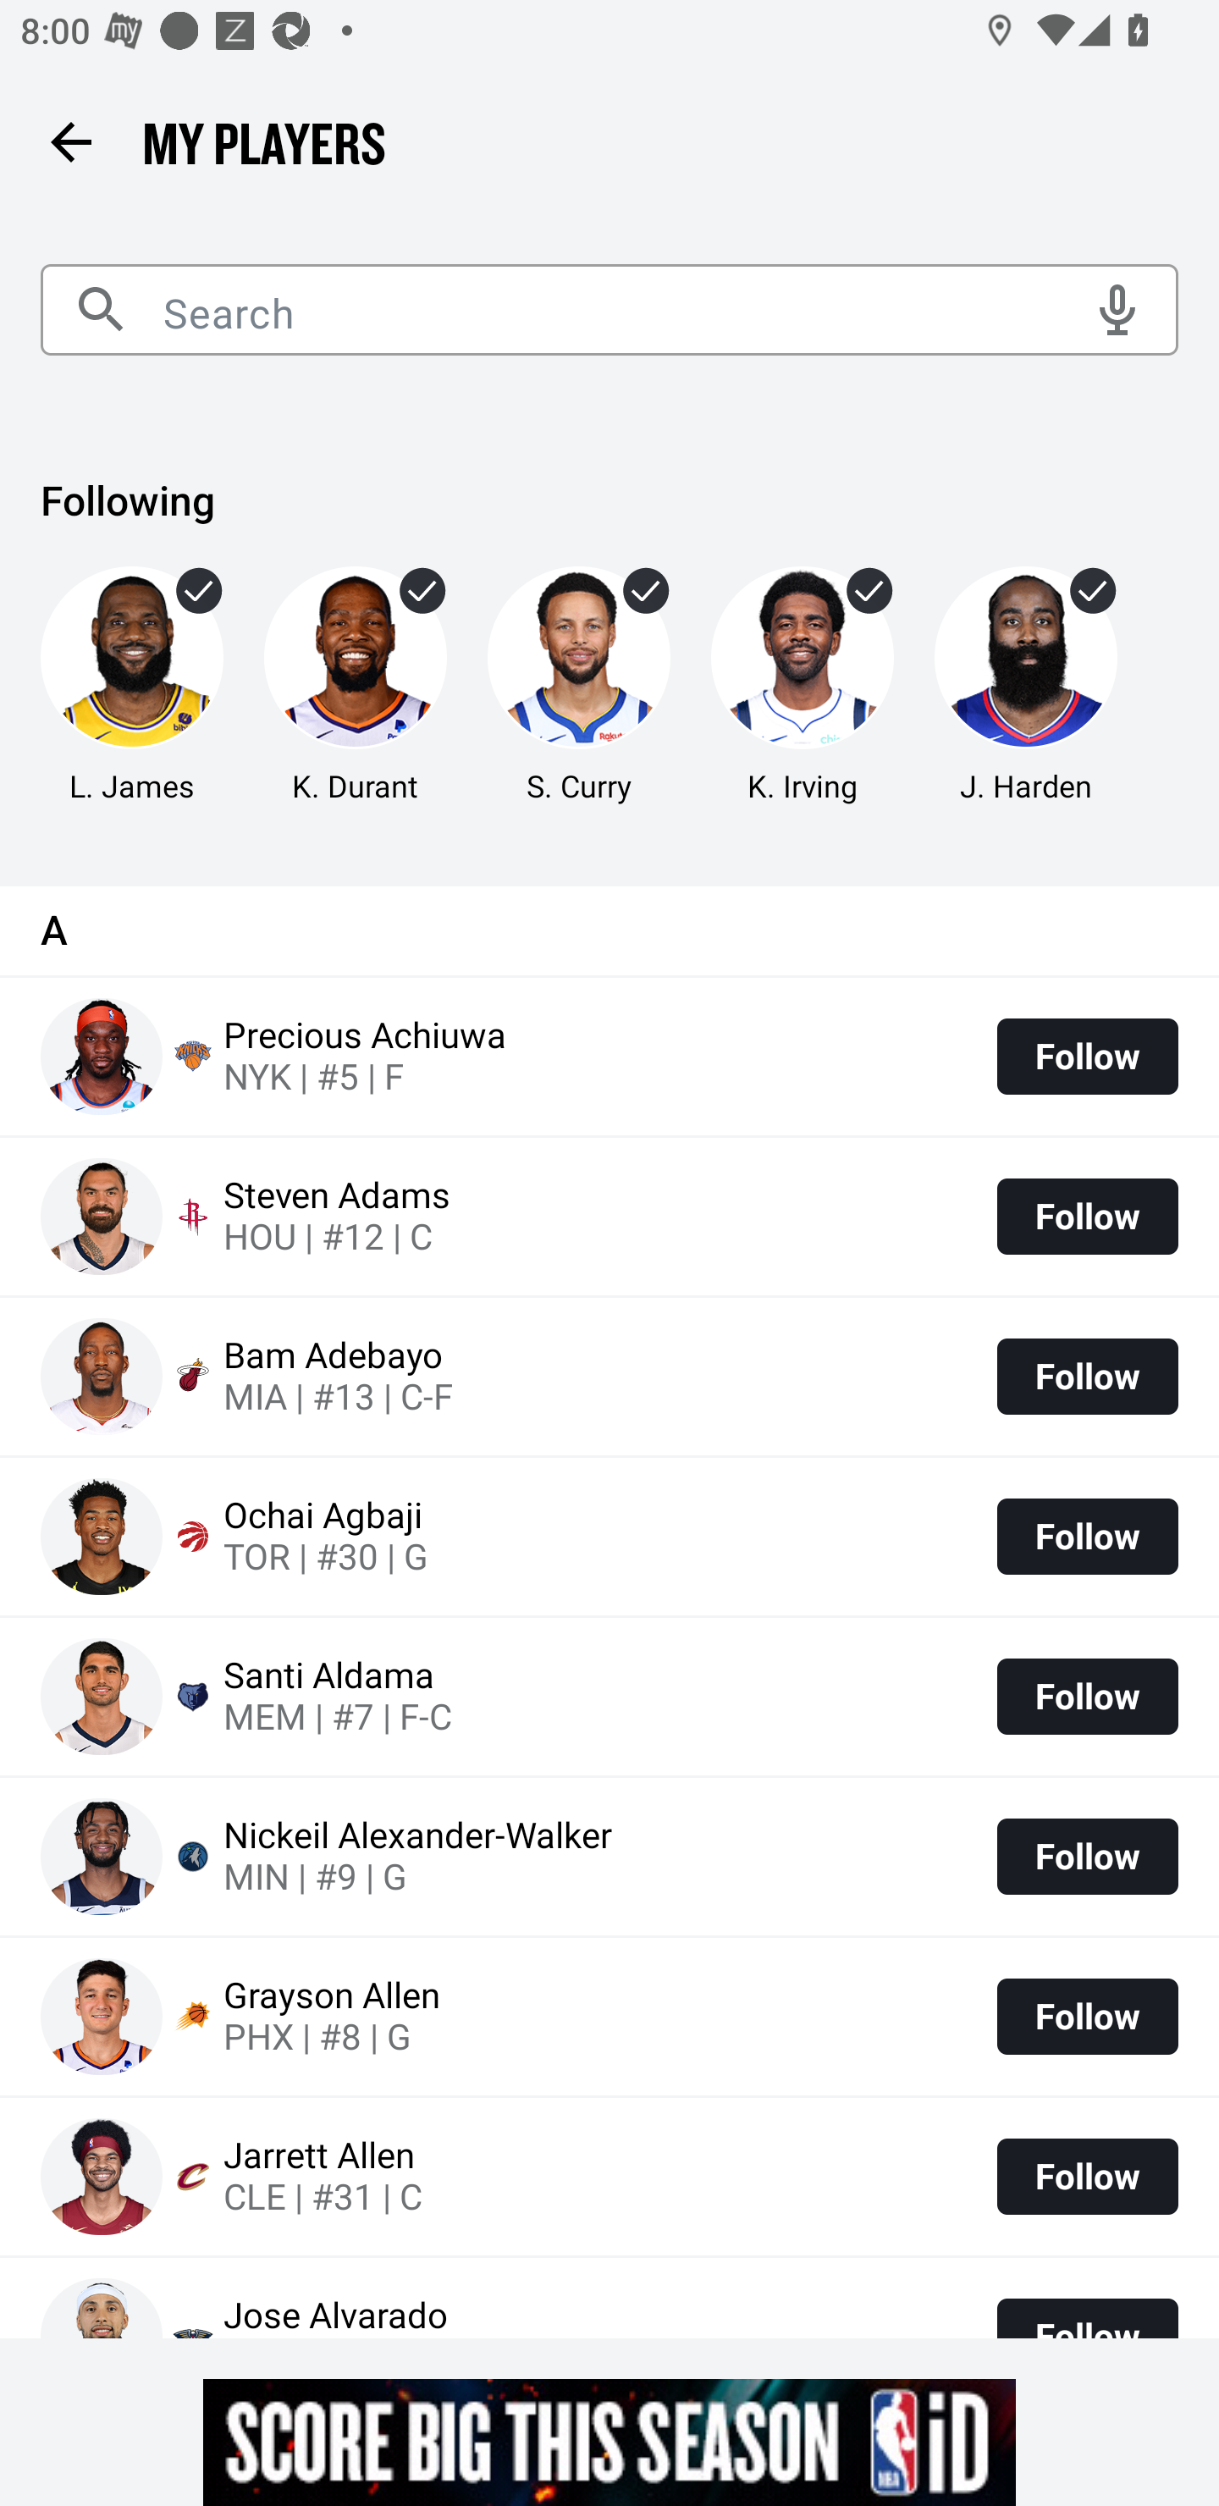  What do you see at coordinates (1087, 1857) in the screenshot?
I see `Follow` at bounding box center [1087, 1857].